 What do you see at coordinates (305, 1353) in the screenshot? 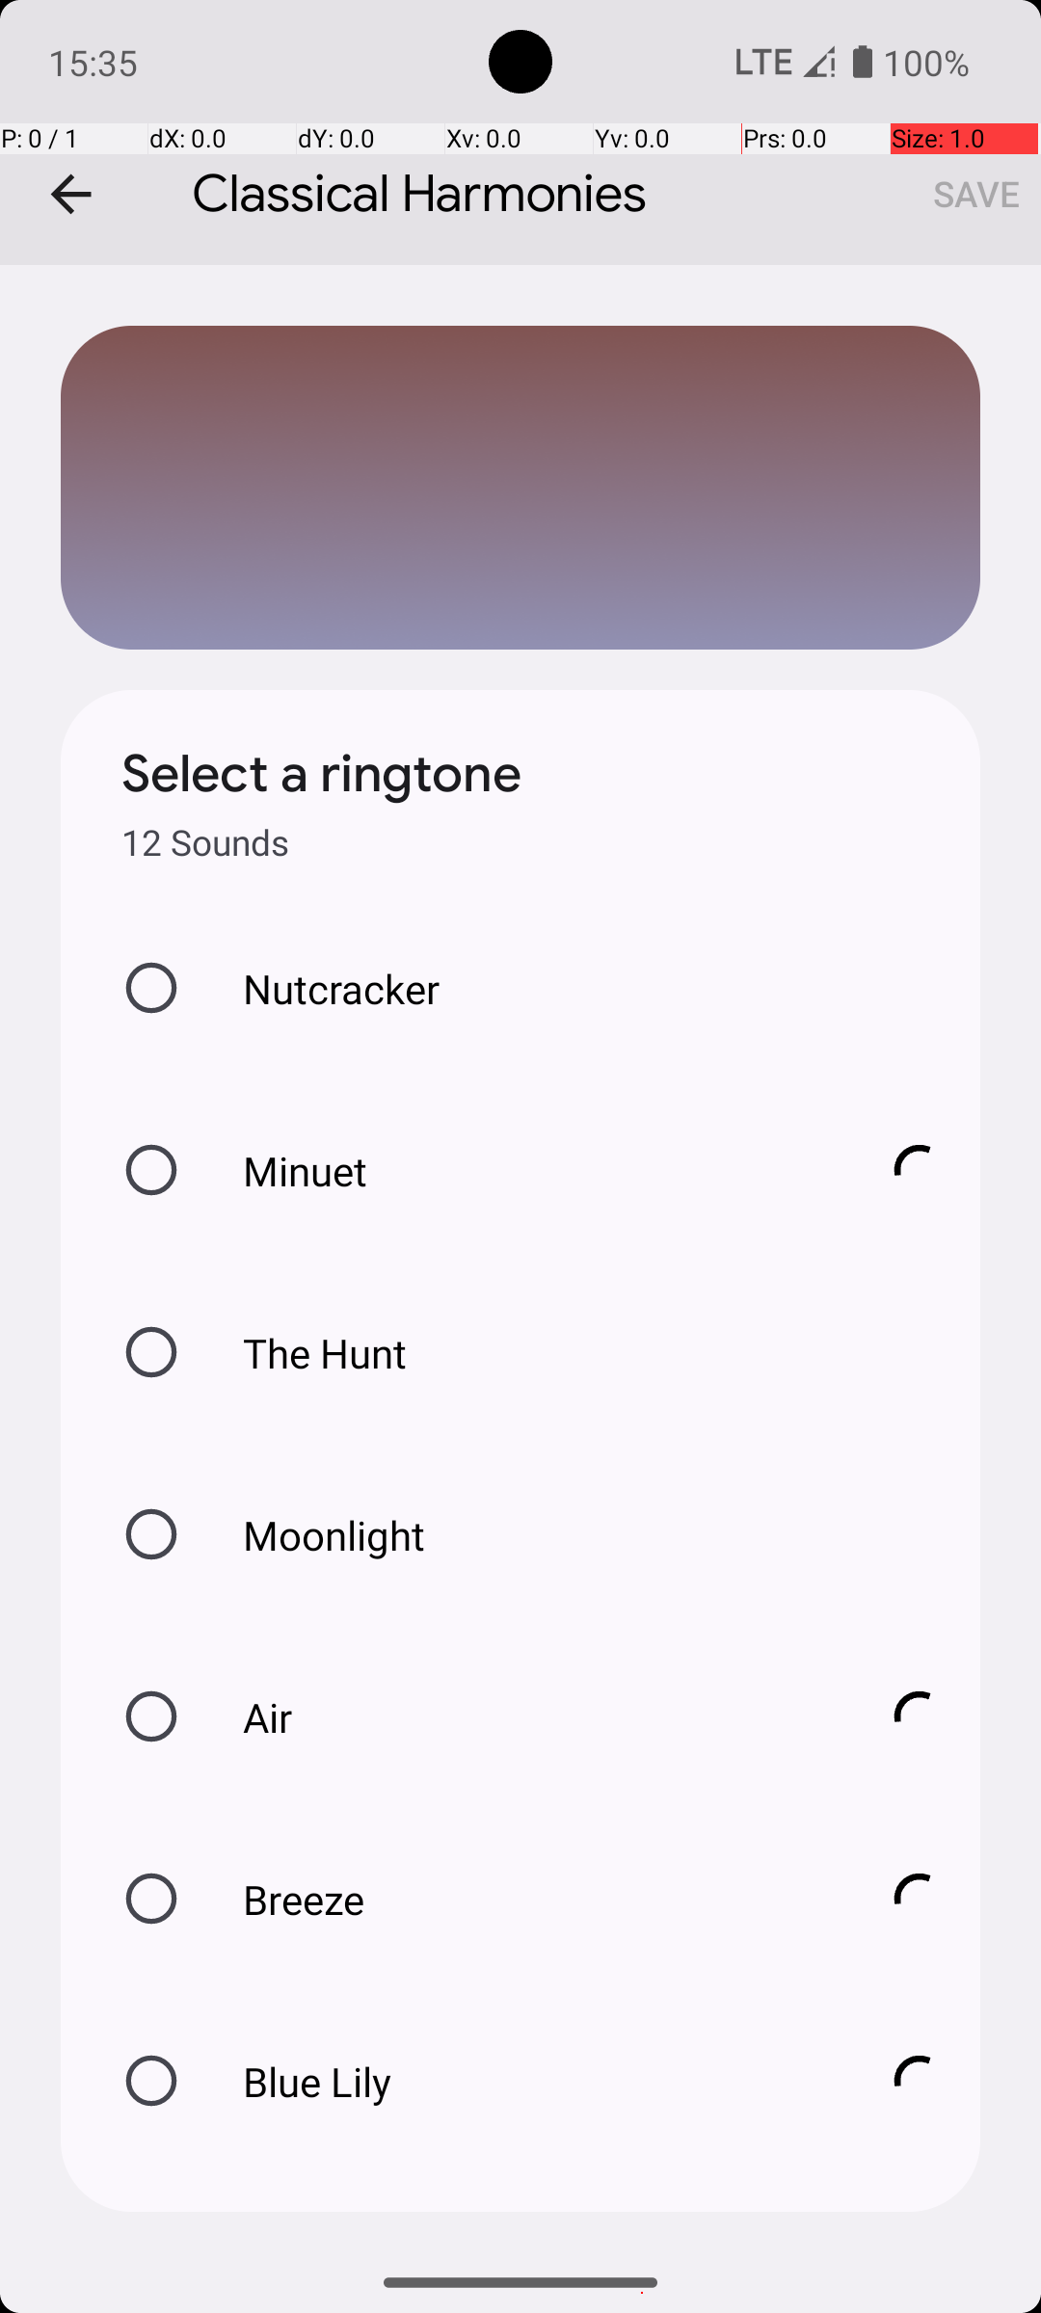
I see `The Hunt` at bounding box center [305, 1353].